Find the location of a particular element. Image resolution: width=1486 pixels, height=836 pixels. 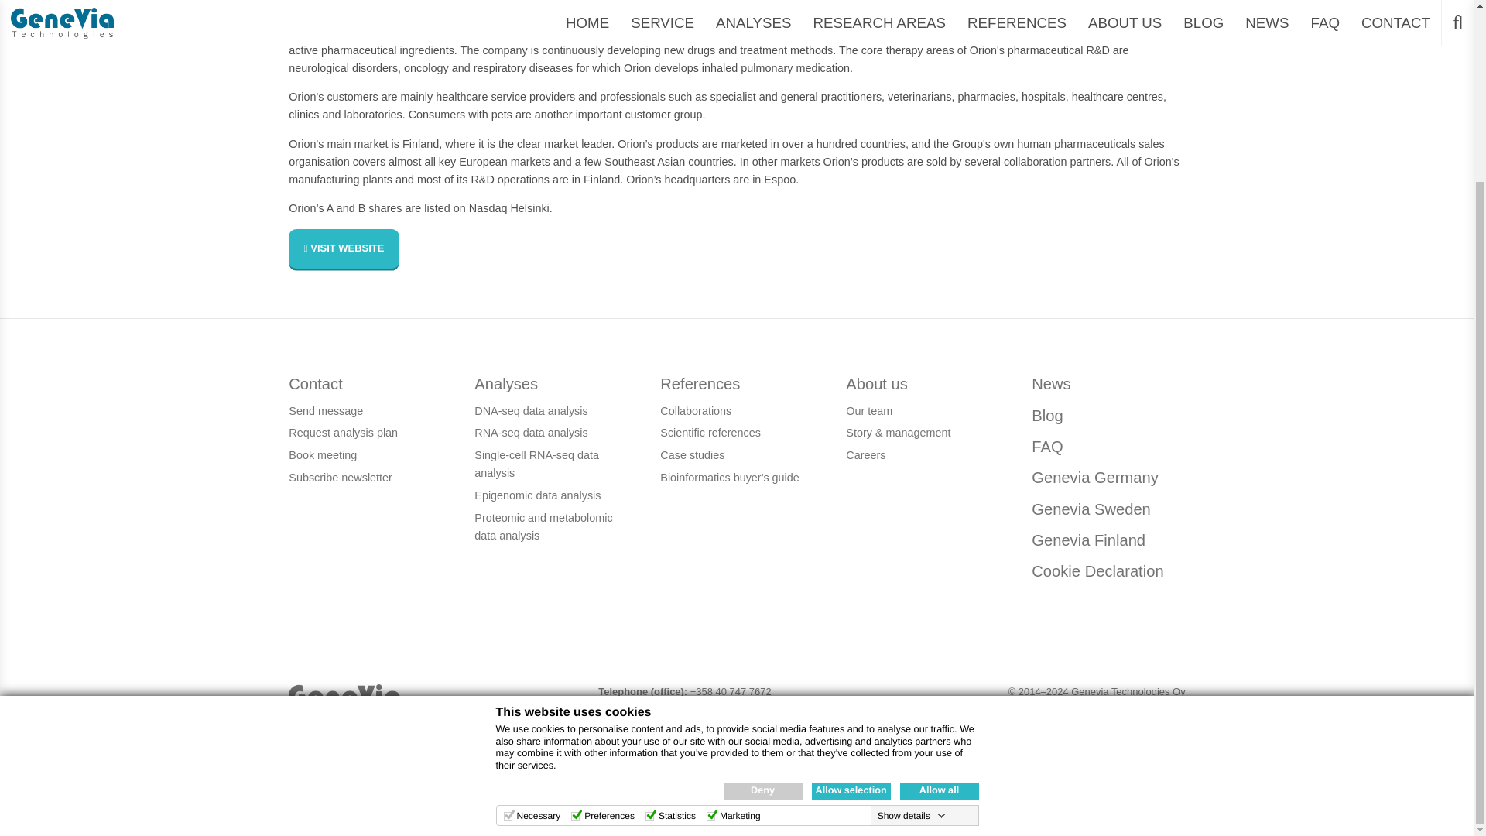

Show details is located at coordinates (912, 594).